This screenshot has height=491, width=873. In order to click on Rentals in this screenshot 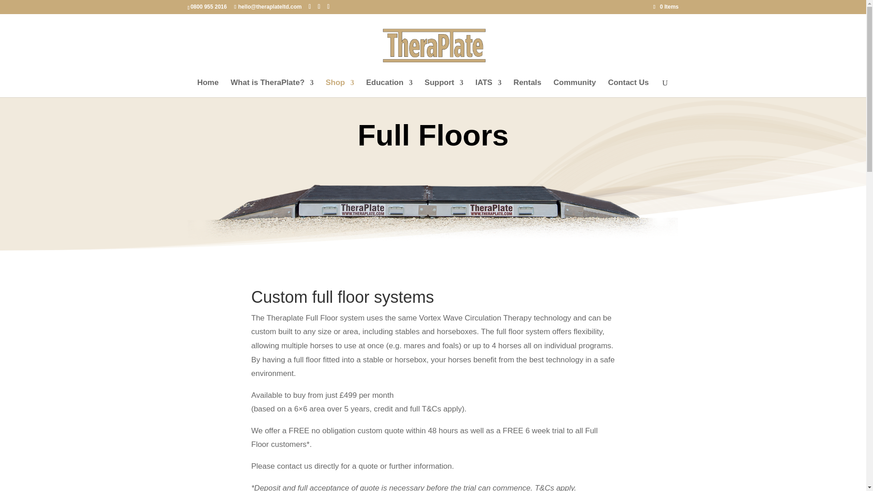, I will do `click(527, 88)`.